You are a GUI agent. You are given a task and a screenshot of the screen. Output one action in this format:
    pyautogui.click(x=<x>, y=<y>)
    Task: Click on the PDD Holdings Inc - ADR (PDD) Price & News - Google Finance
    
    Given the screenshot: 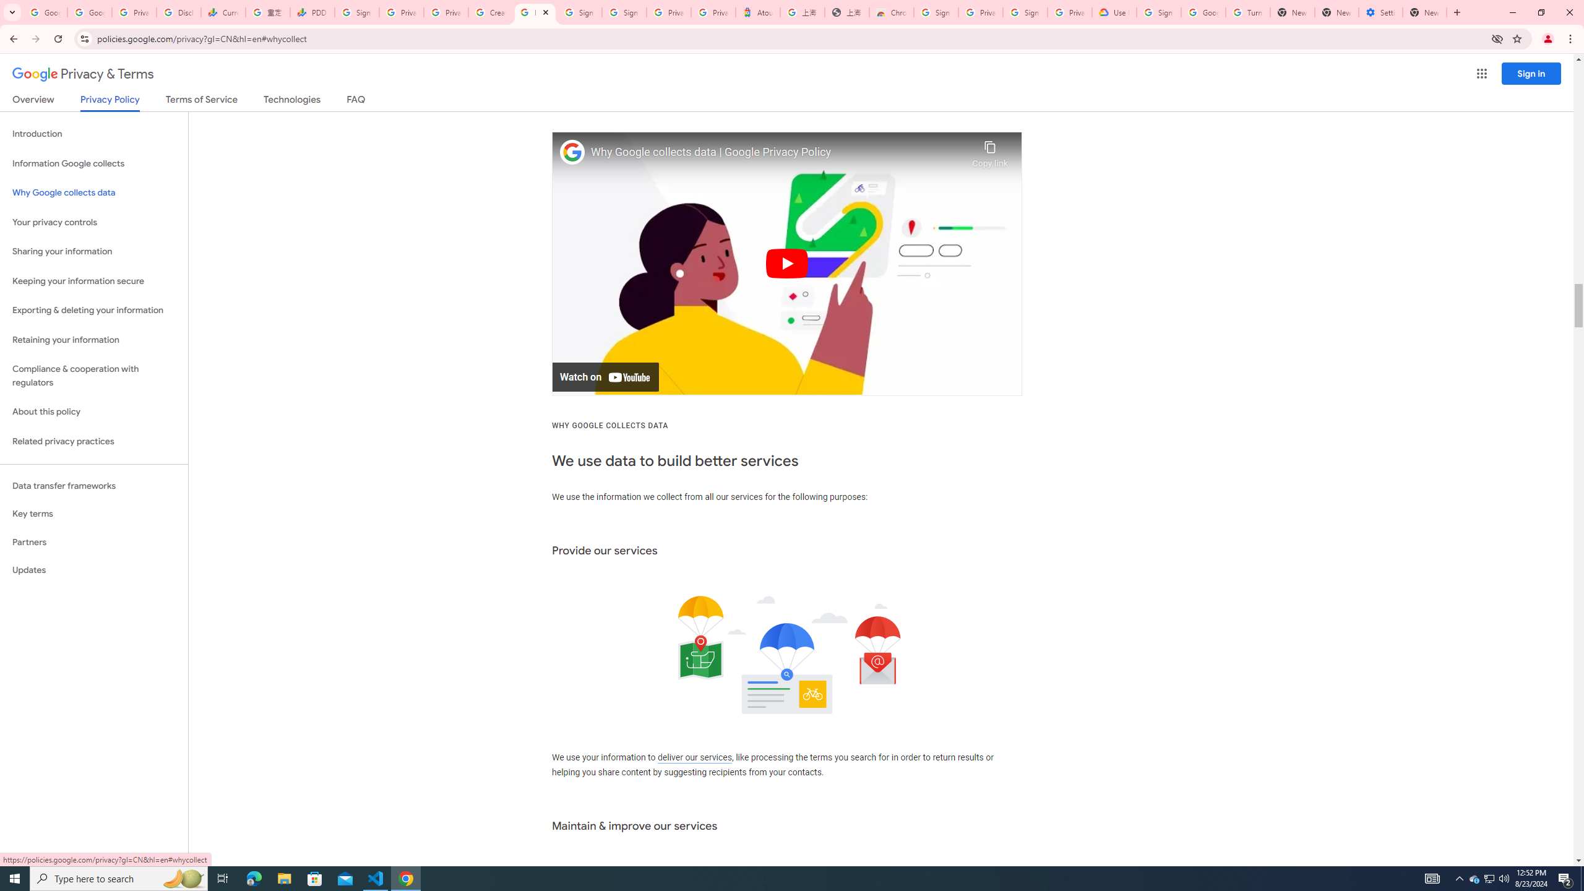 What is the action you would take?
    pyautogui.click(x=312, y=12)
    